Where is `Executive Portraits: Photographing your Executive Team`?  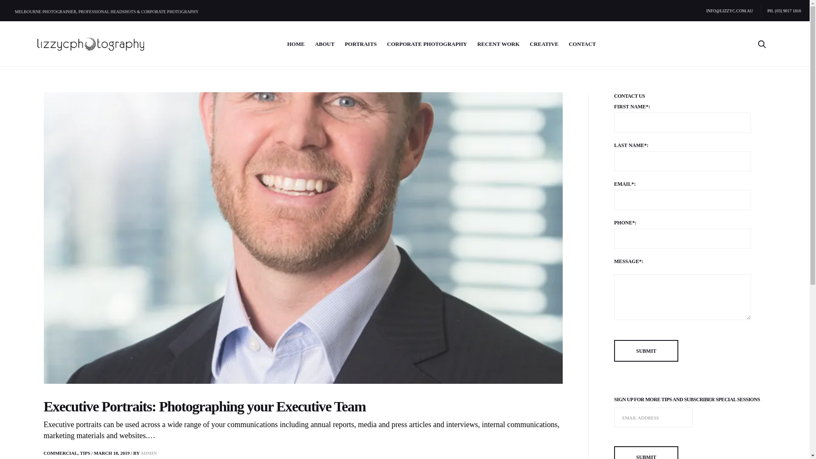 Executive Portraits: Photographing your Executive Team is located at coordinates (303, 238).